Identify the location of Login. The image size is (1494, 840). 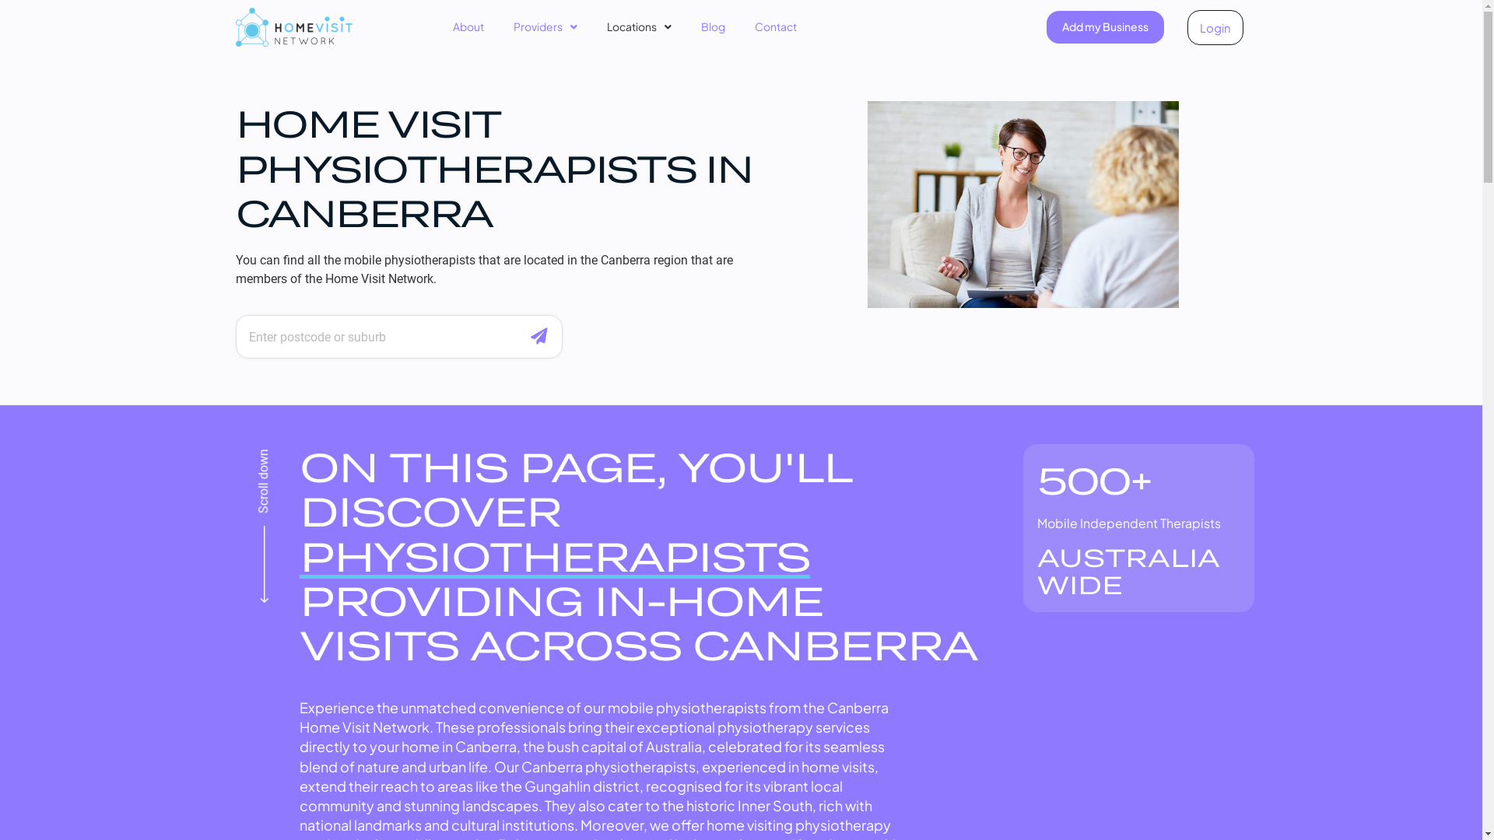
(1215, 26).